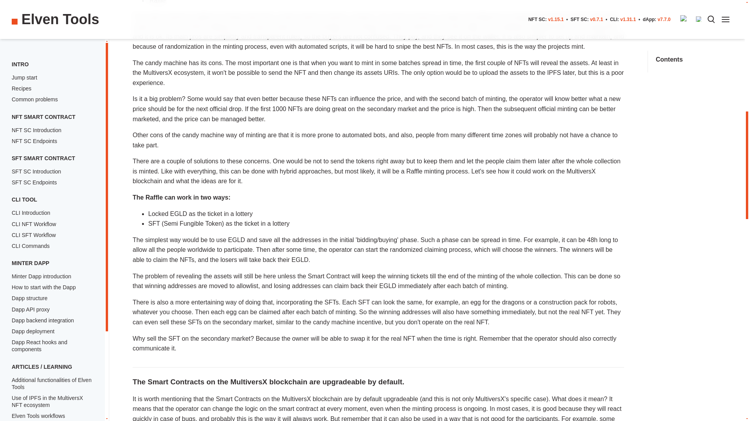  I want to click on Tips on buying NFTs on the MultiversX blockchain, so click(44, 9).